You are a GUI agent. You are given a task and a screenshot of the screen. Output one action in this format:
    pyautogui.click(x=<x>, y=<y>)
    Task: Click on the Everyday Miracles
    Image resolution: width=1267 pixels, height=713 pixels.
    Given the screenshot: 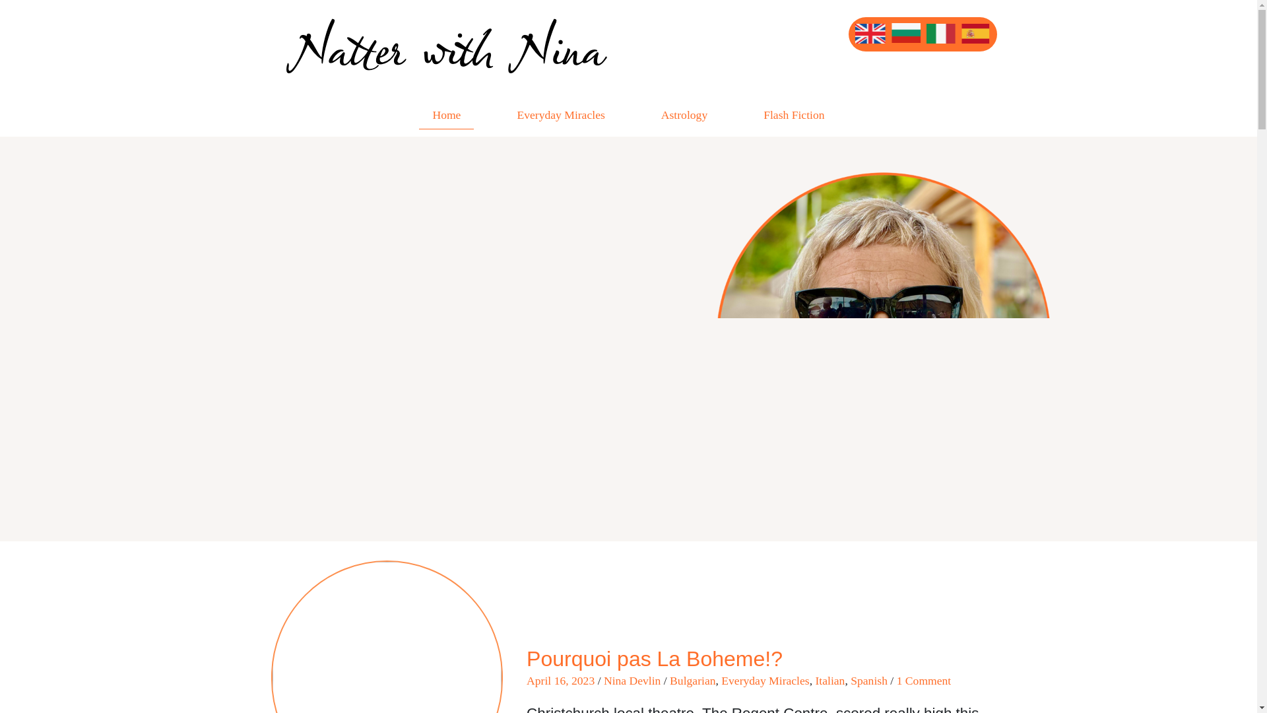 What is the action you would take?
    pyautogui.click(x=765, y=680)
    